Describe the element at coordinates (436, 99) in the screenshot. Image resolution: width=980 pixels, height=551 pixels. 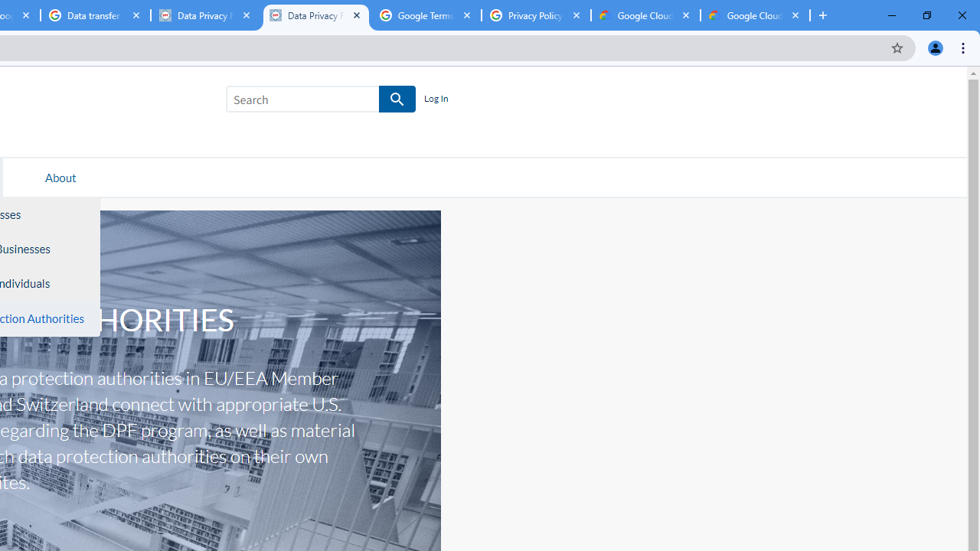
I see `Log In` at that location.